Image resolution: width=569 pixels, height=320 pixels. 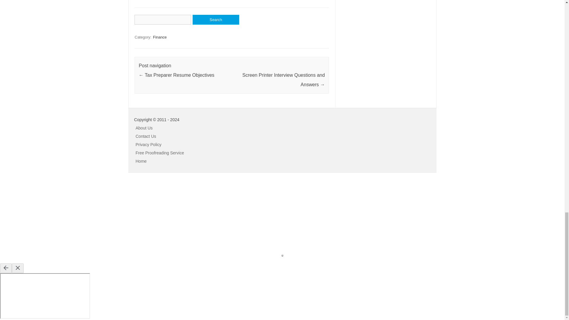 What do you see at coordinates (160, 153) in the screenshot?
I see `Free Proofreading Service` at bounding box center [160, 153].